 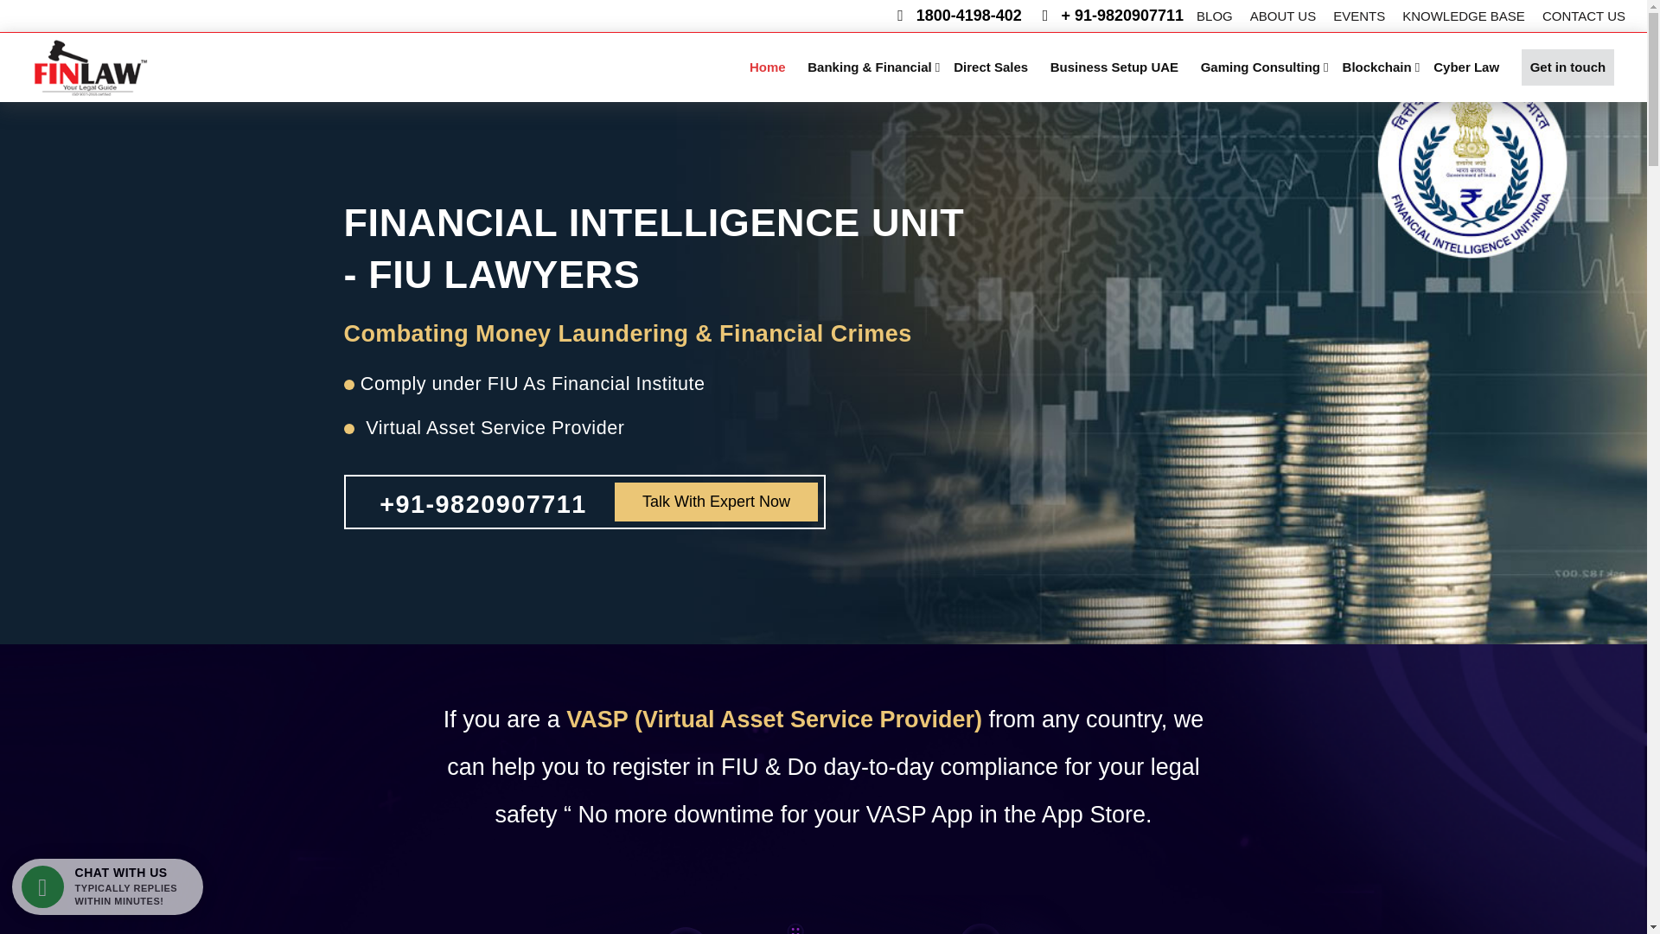 I want to click on Home, so click(x=768, y=67).